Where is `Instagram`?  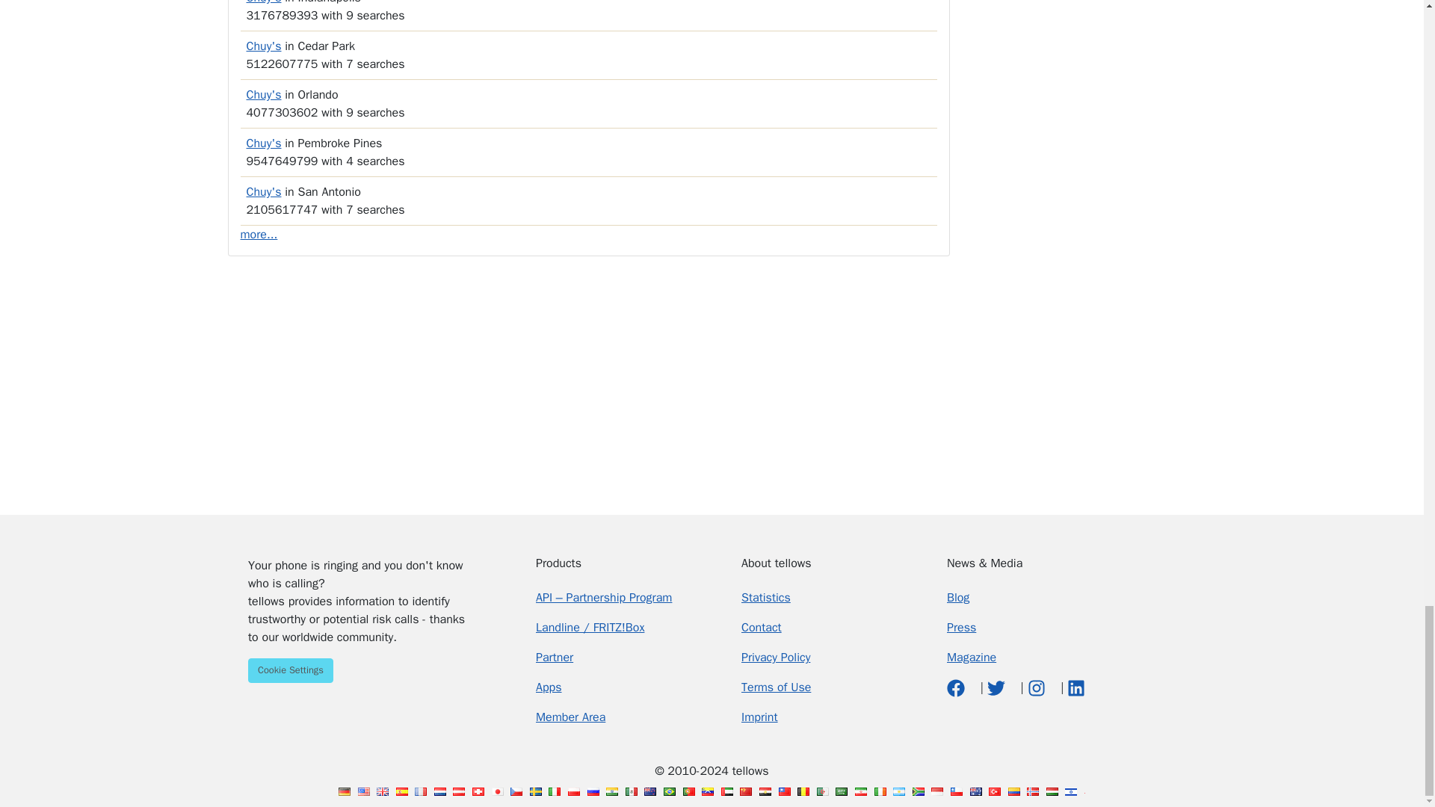 Instagram is located at coordinates (1037, 687).